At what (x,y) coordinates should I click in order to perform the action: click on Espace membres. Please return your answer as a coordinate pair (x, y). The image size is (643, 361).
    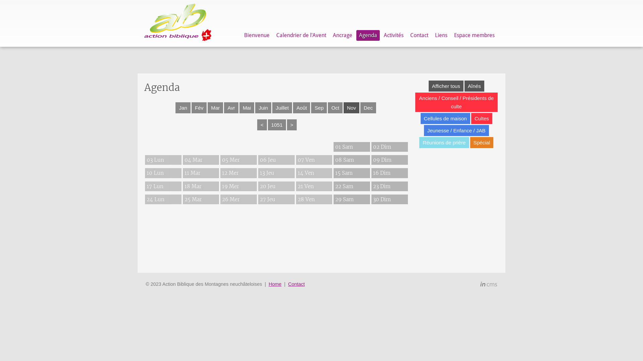
    Looking at the image, I should click on (474, 35).